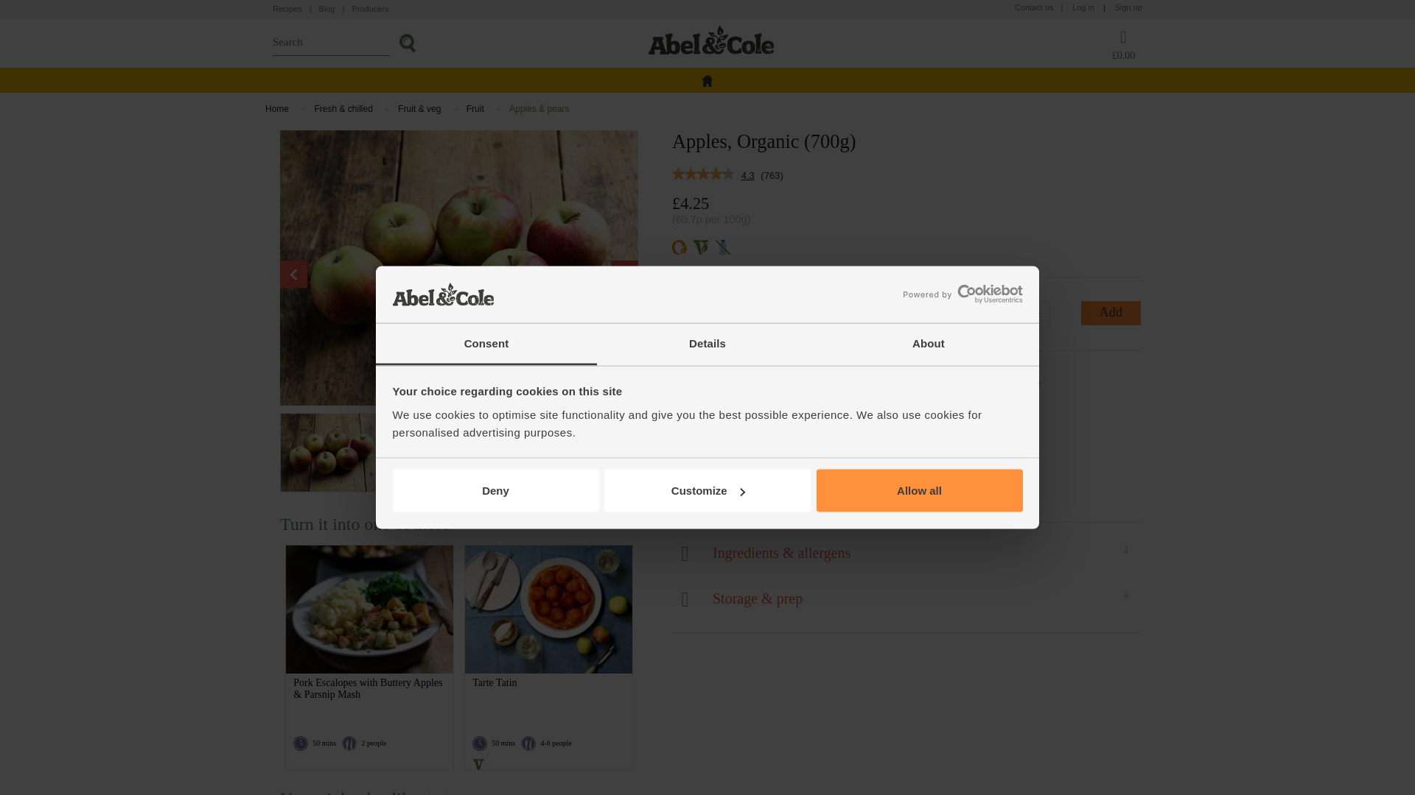  Describe the element at coordinates (703, 175) in the screenshot. I see `Read 763 Reviews` at that location.